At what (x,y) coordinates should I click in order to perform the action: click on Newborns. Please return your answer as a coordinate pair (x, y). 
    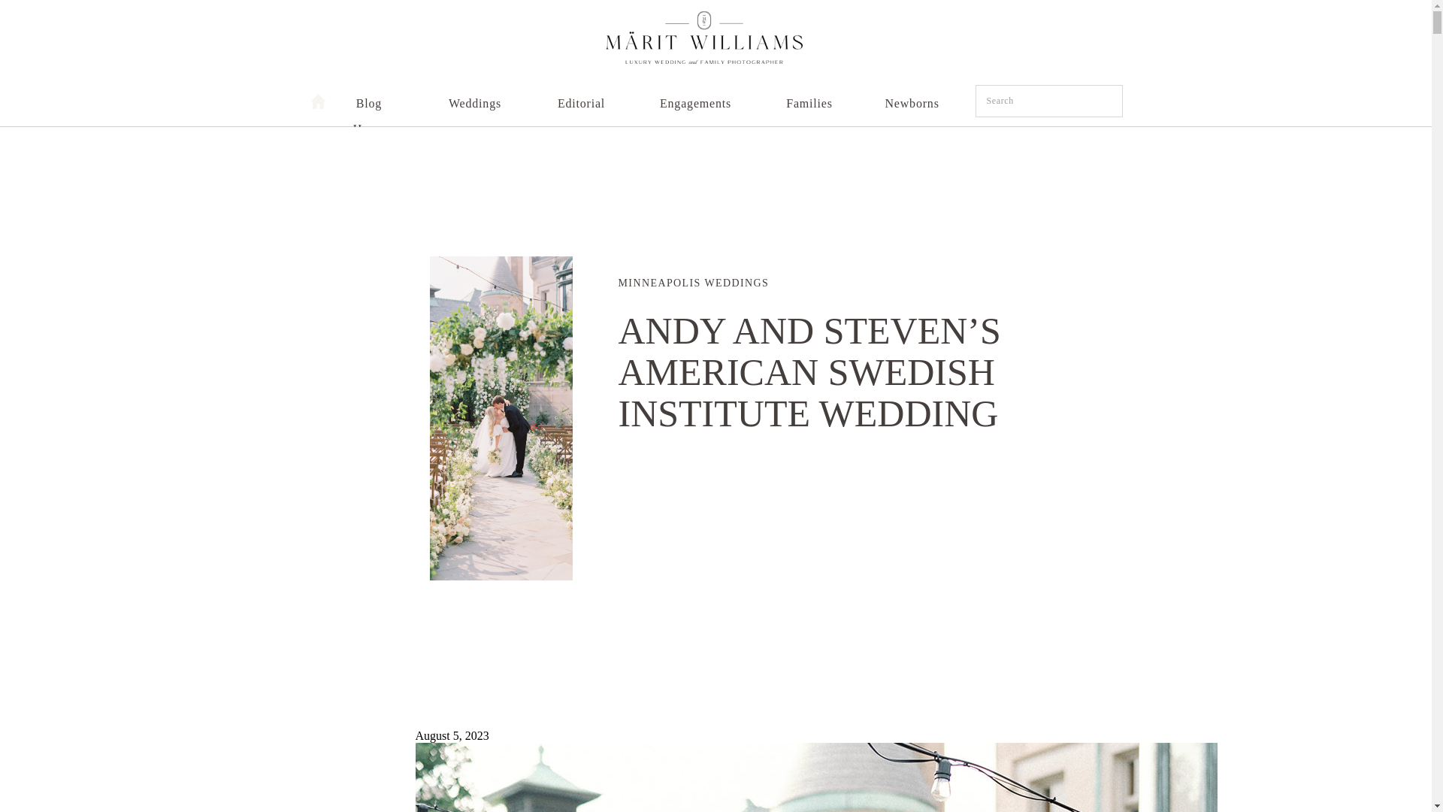
    Looking at the image, I should click on (910, 98).